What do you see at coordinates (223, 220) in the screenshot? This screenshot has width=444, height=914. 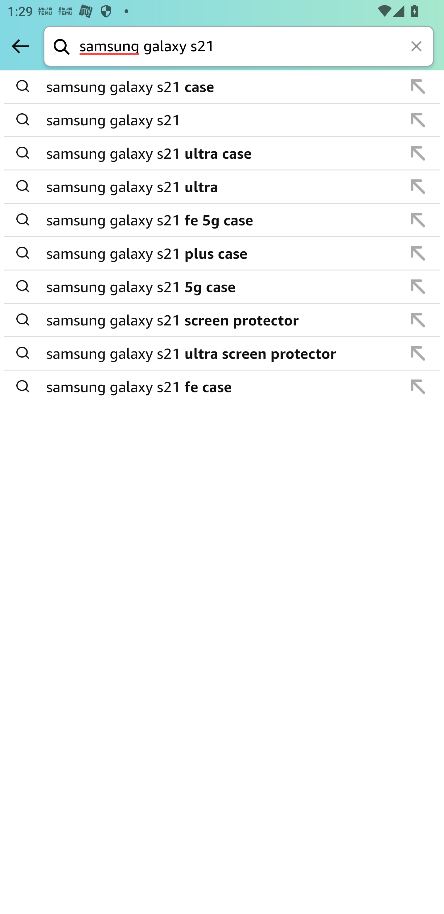 I see `samsung galaxy s21 fe 5g case` at bounding box center [223, 220].